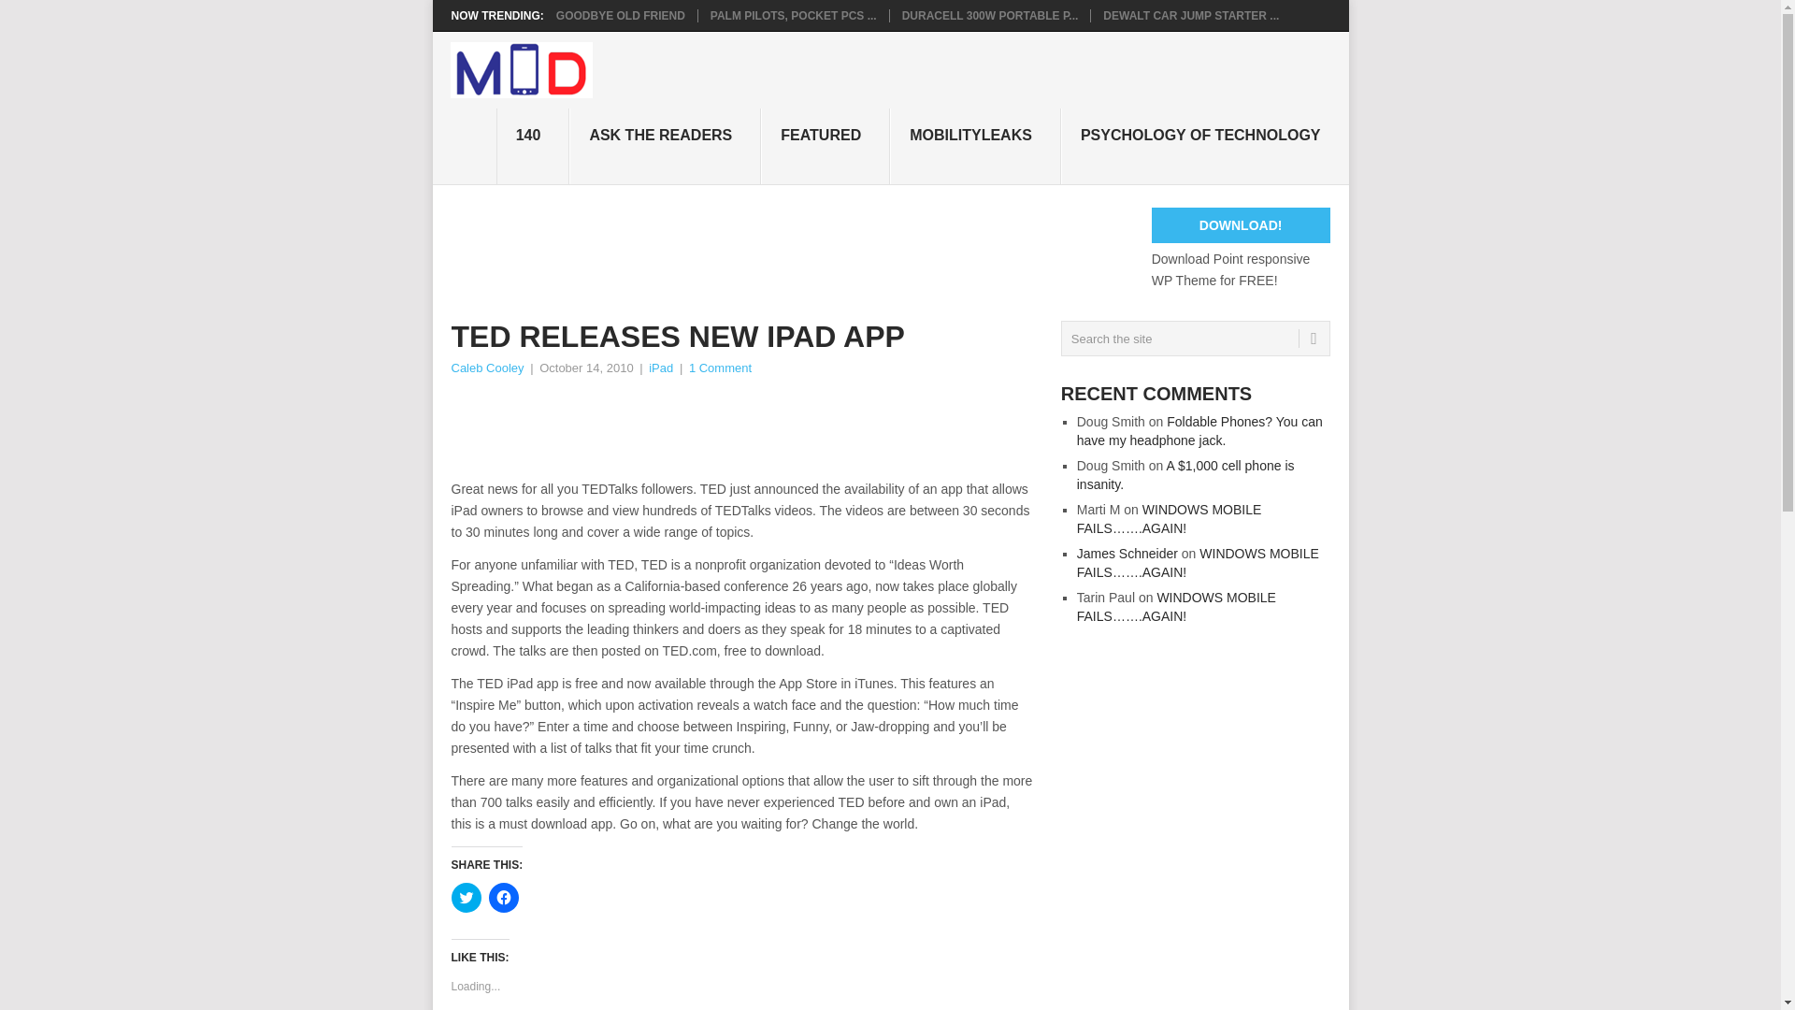 The height and width of the screenshot is (1010, 1795). Describe the element at coordinates (665, 146) in the screenshot. I see `ASK THE READERS` at that location.